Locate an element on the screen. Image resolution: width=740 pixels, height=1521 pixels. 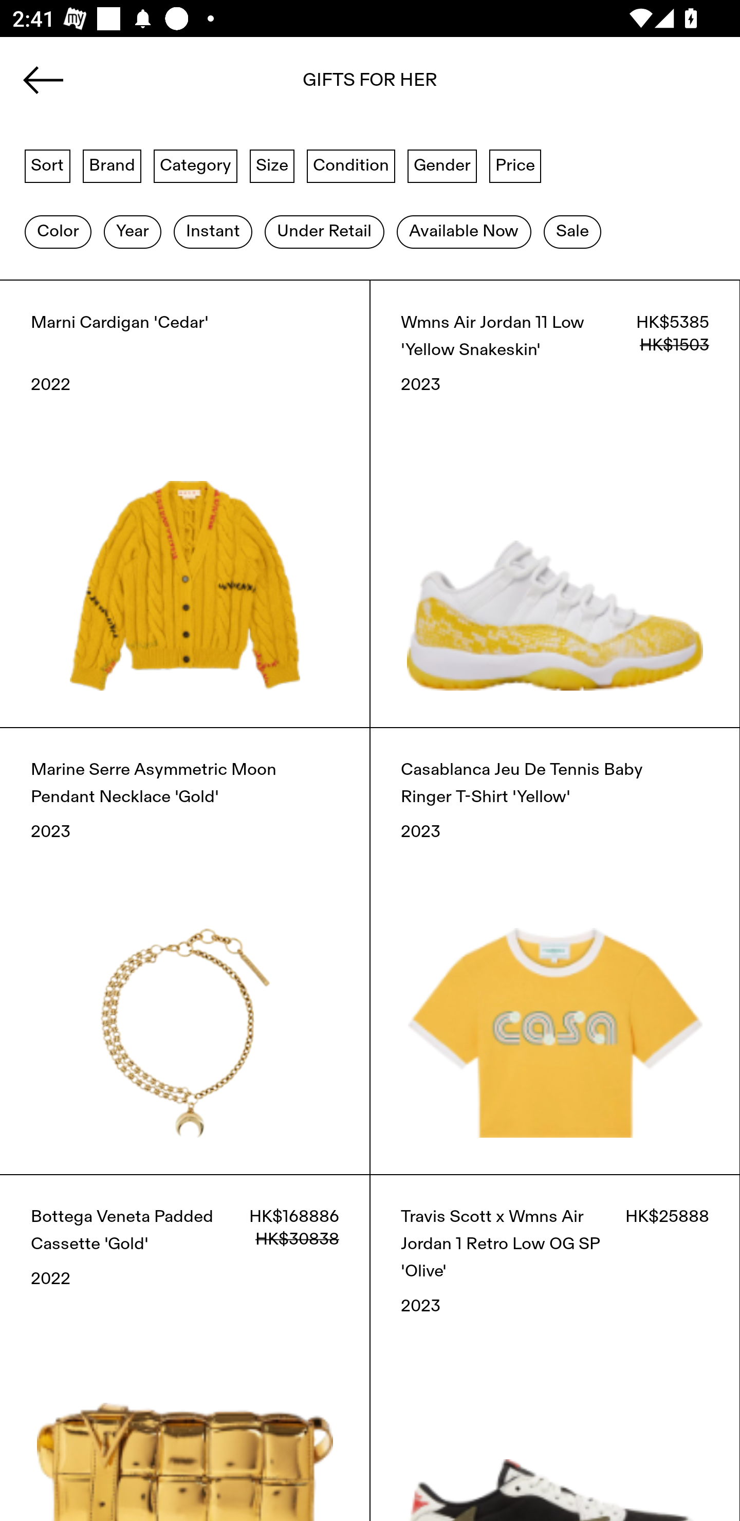
air jordan is located at coordinates (370, 86).